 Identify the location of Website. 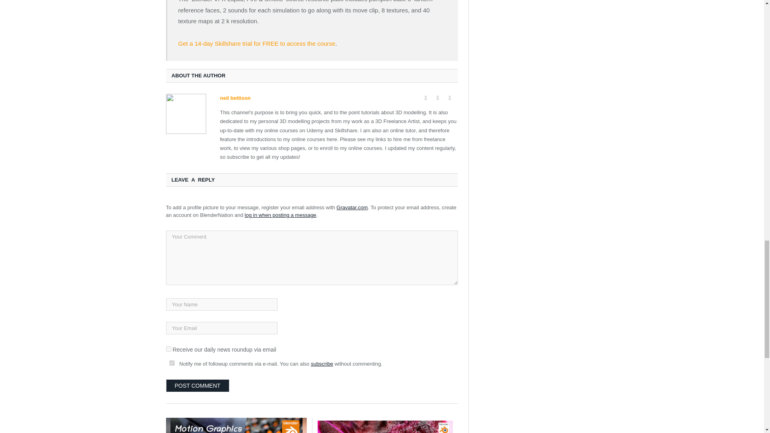
(426, 98).